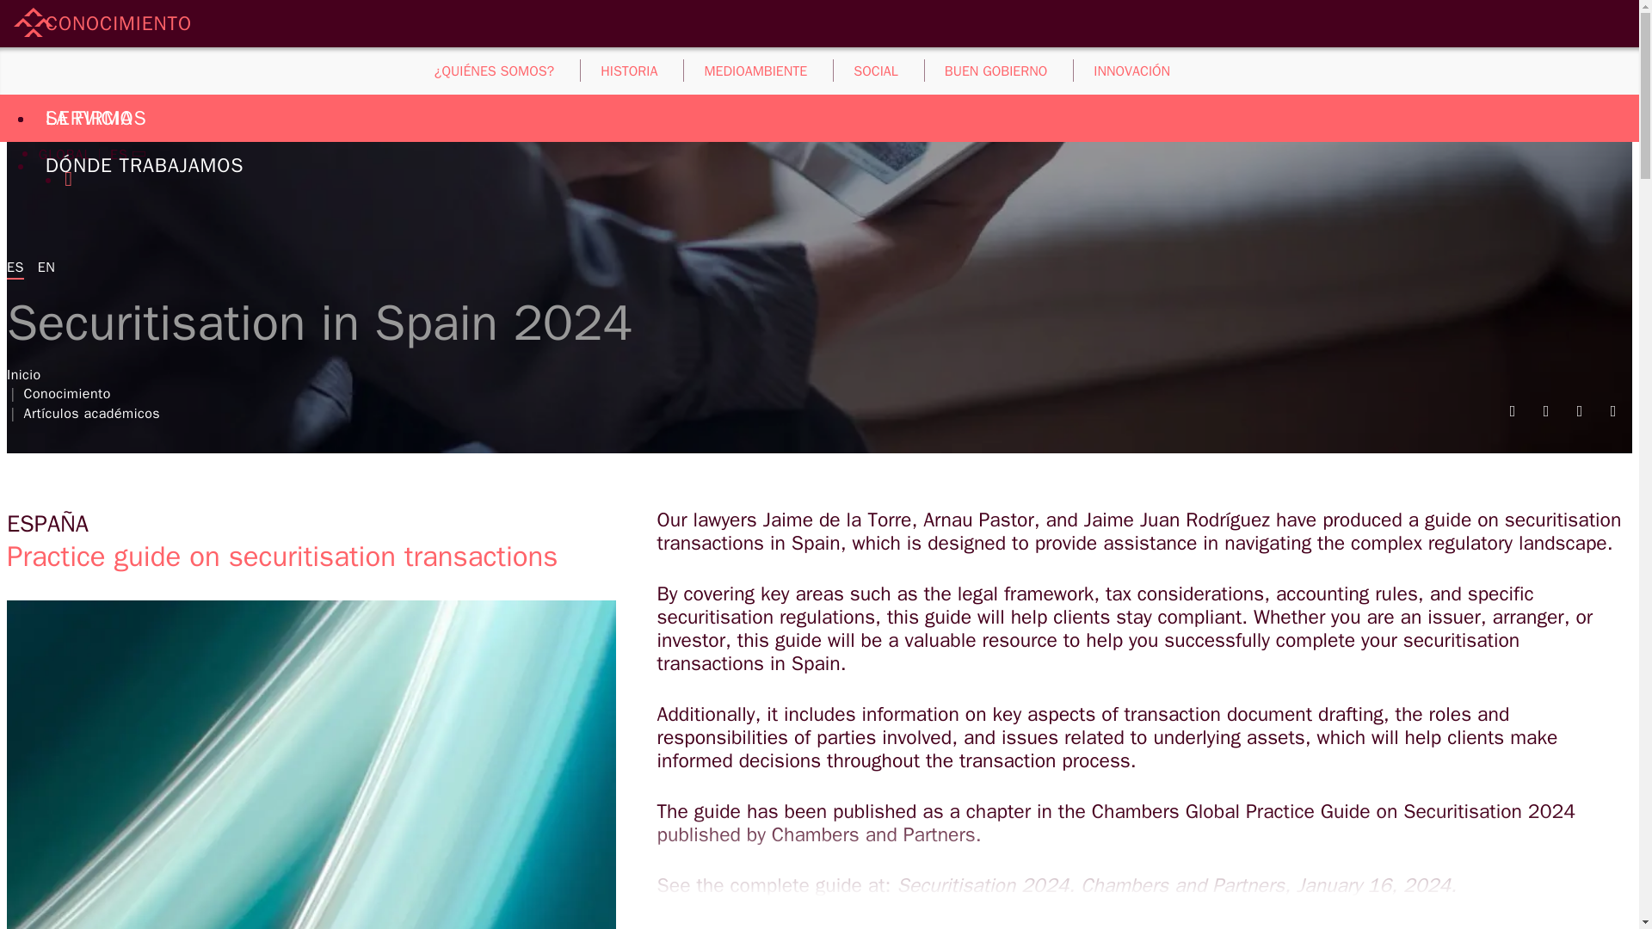 The image size is (1652, 929). What do you see at coordinates (997, 69) in the screenshot?
I see `CUATRECASAS ACELERA` at bounding box center [997, 69].